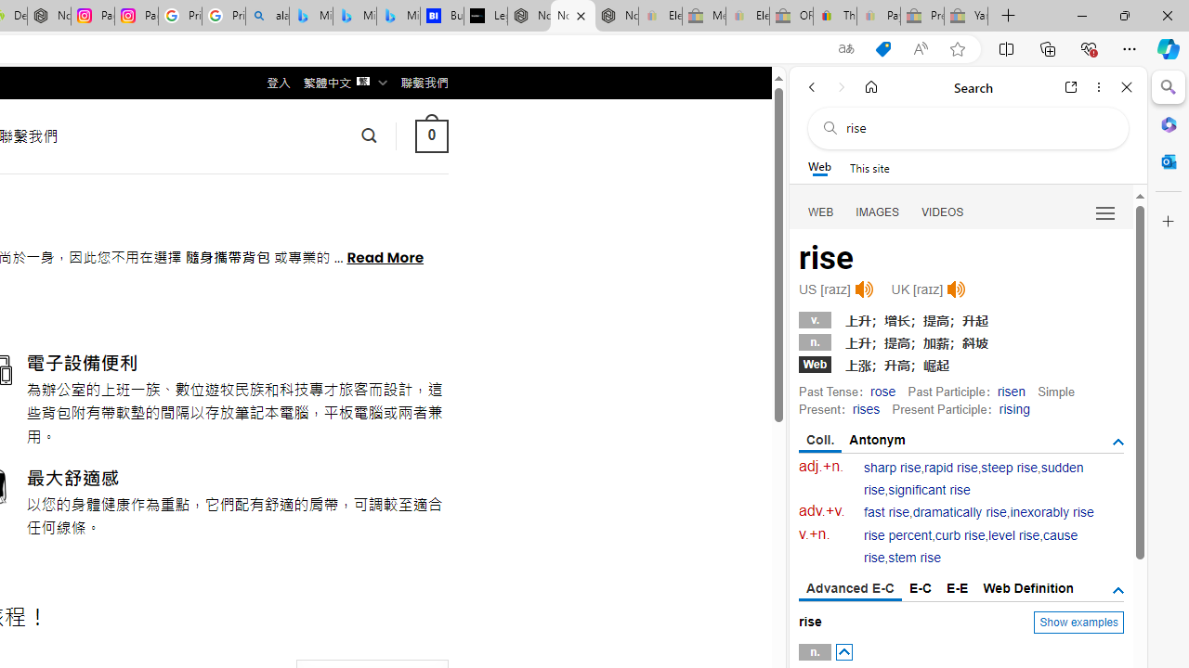  What do you see at coordinates (887, 512) in the screenshot?
I see `fast rise` at bounding box center [887, 512].